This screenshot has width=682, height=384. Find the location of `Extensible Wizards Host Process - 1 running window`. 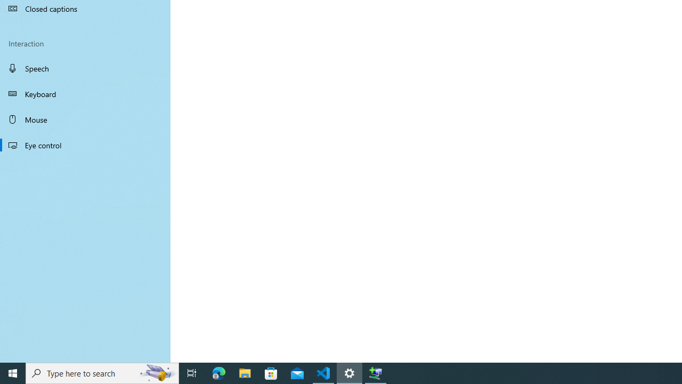

Extensible Wizards Host Process - 1 running window is located at coordinates (375, 373).